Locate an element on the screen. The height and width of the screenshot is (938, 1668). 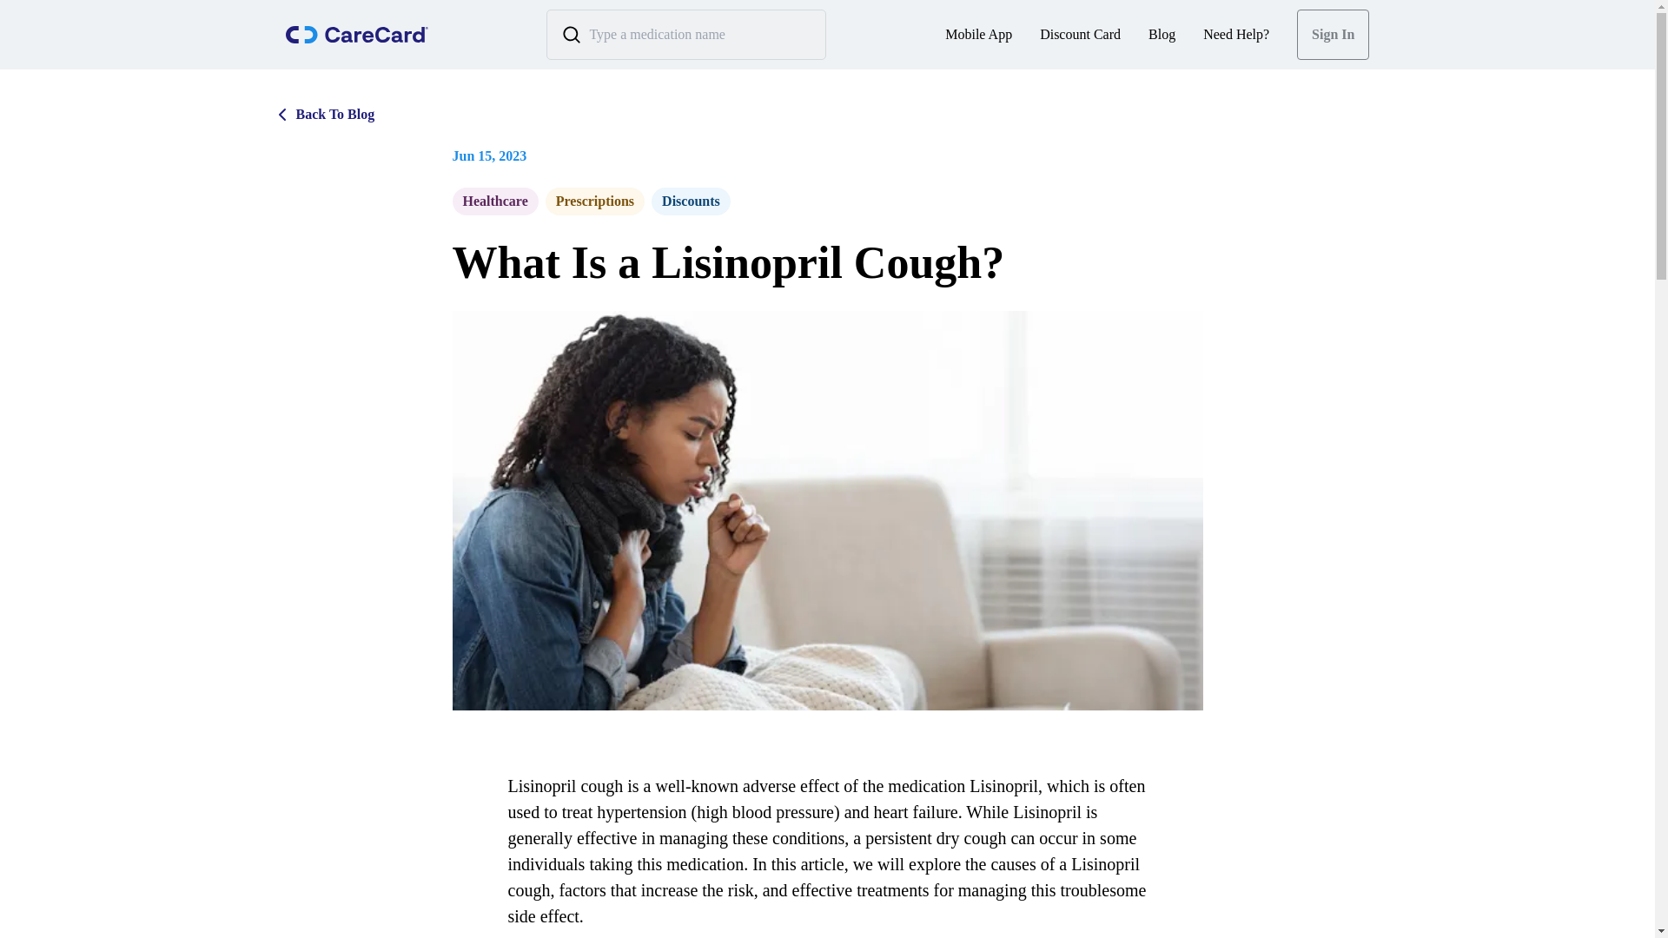
Back To Blog is located at coordinates (827, 201).